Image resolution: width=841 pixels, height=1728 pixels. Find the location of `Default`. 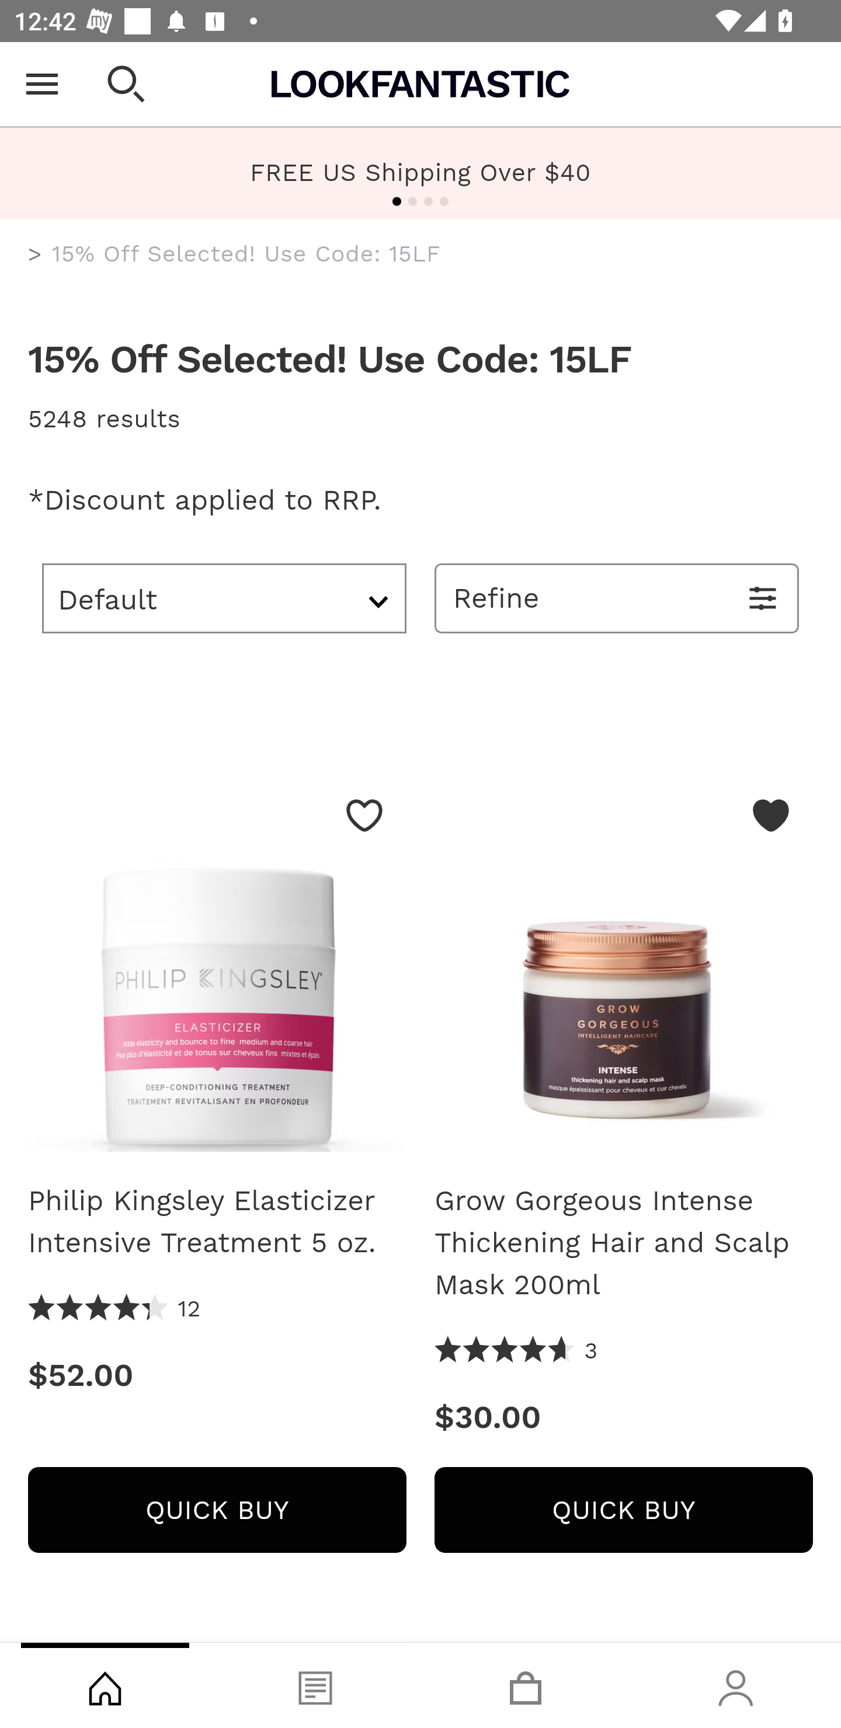

Default is located at coordinates (224, 598).